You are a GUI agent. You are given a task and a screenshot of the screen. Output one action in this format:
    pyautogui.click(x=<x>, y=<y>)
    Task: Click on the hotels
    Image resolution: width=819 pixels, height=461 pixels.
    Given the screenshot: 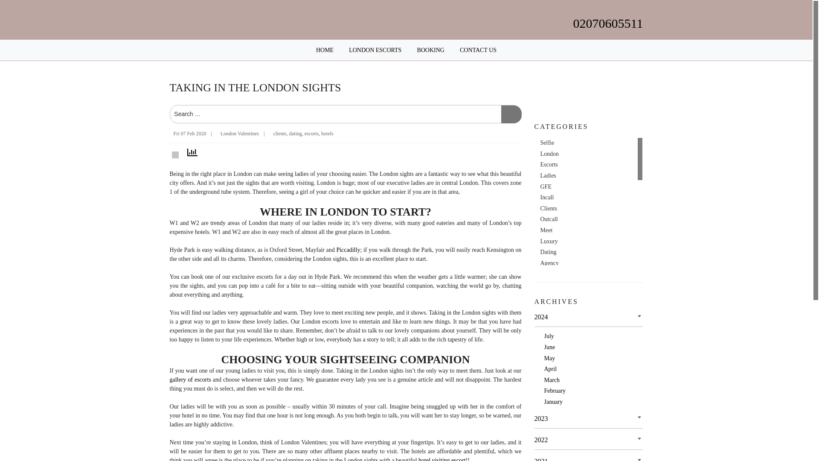 What is the action you would take?
    pyautogui.click(x=327, y=133)
    